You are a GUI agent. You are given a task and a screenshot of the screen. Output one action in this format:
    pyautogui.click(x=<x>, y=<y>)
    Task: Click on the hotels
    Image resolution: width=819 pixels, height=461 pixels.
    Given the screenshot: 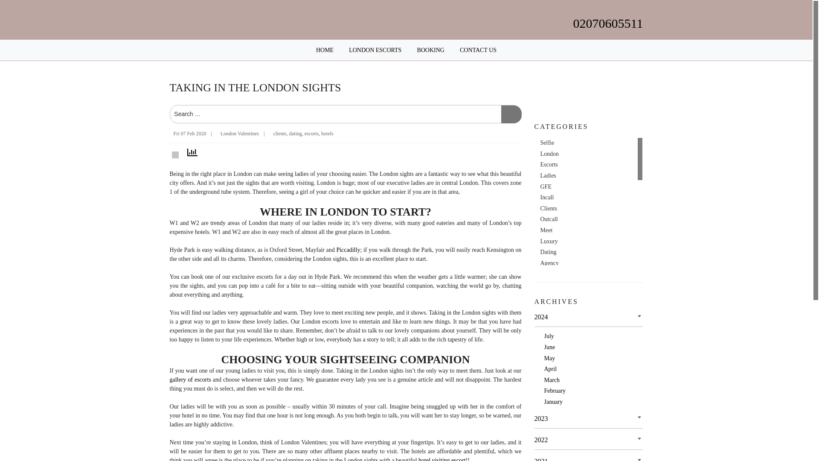 What is the action you would take?
    pyautogui.click(x=327, y=133)
    